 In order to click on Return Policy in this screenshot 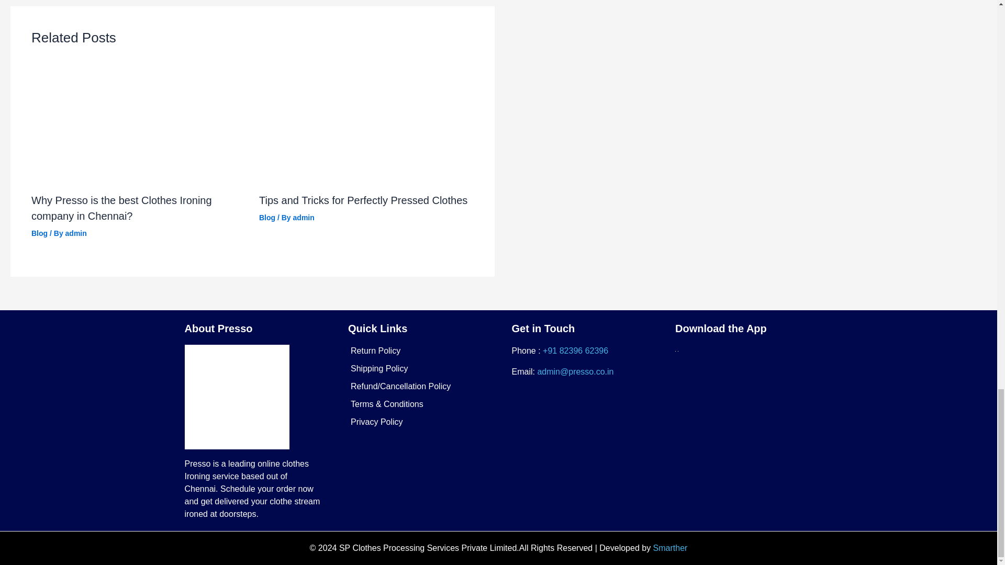, I will do `click(375, 351)`.